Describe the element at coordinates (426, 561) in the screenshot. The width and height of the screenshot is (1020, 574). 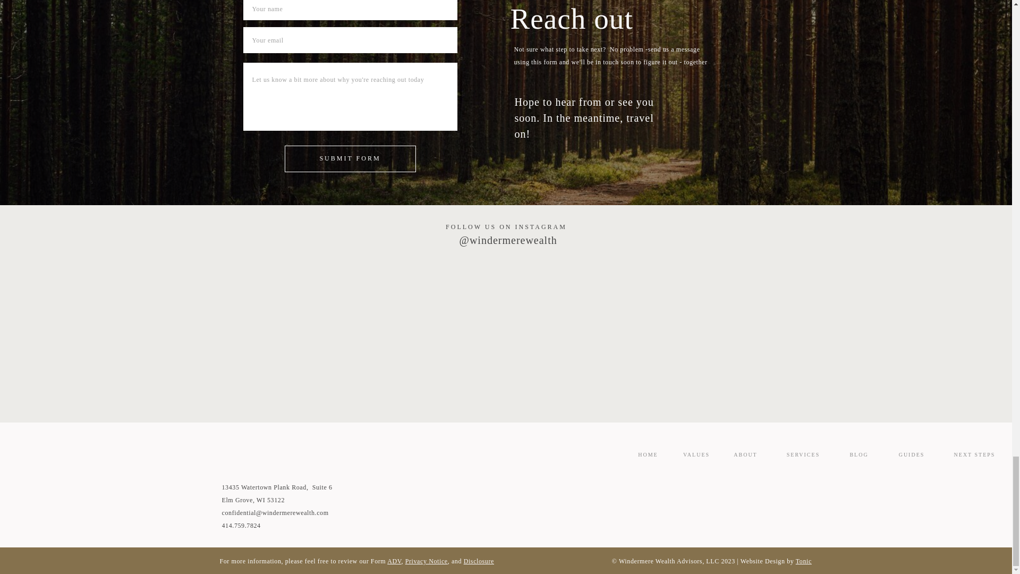
I see `Privacy Notice` at that location.